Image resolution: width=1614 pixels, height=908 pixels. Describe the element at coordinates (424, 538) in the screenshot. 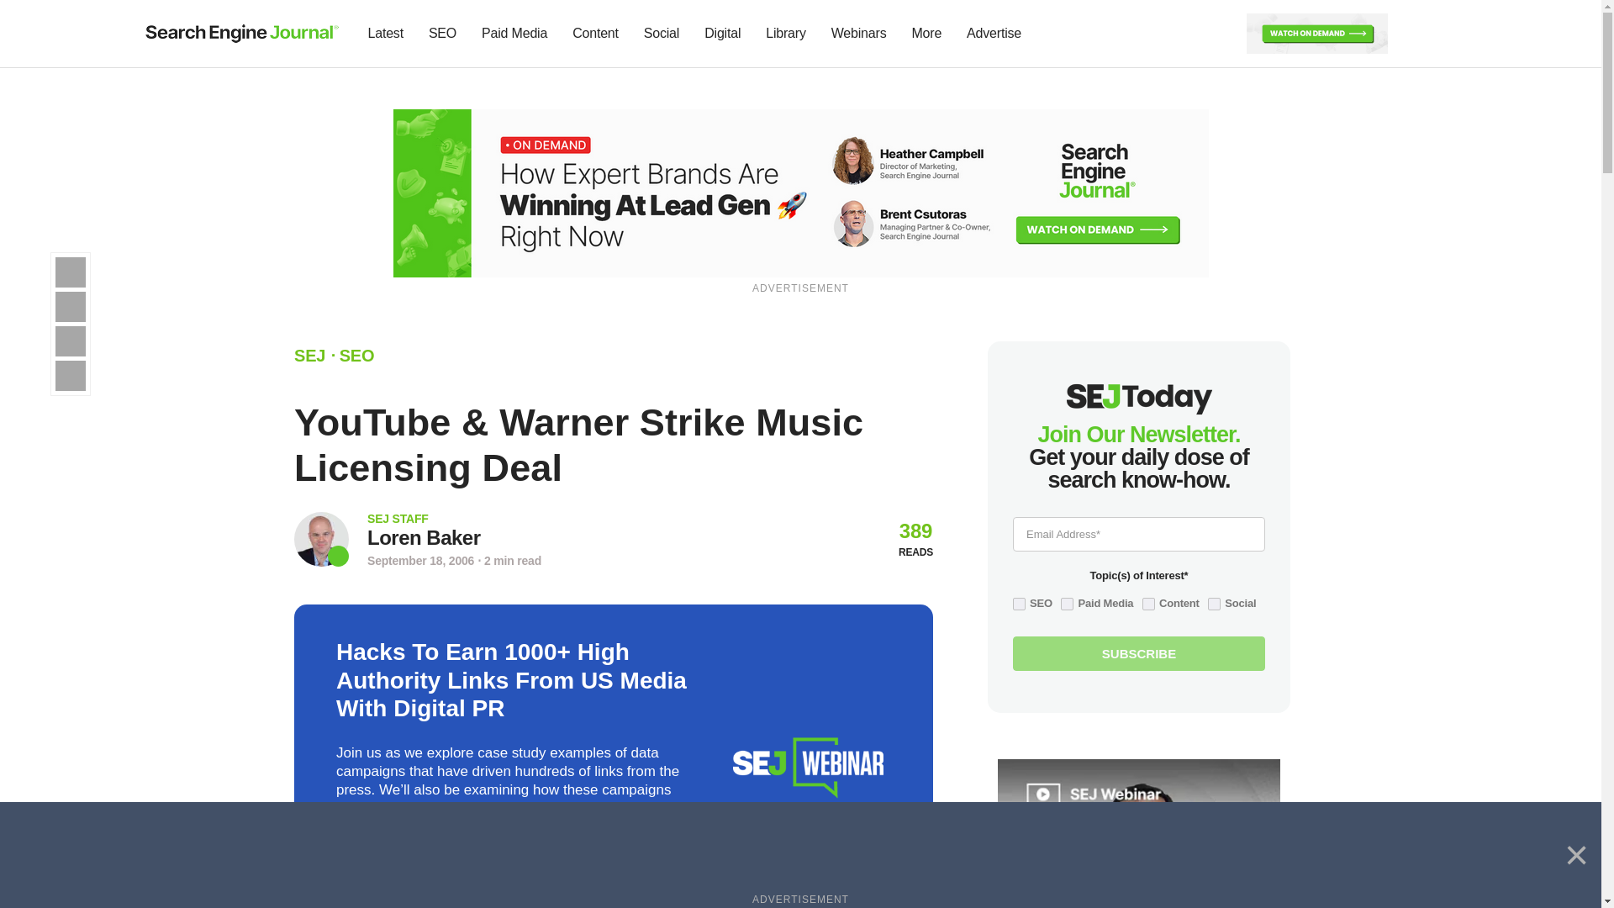

I see `Go to Author Page` at that location.